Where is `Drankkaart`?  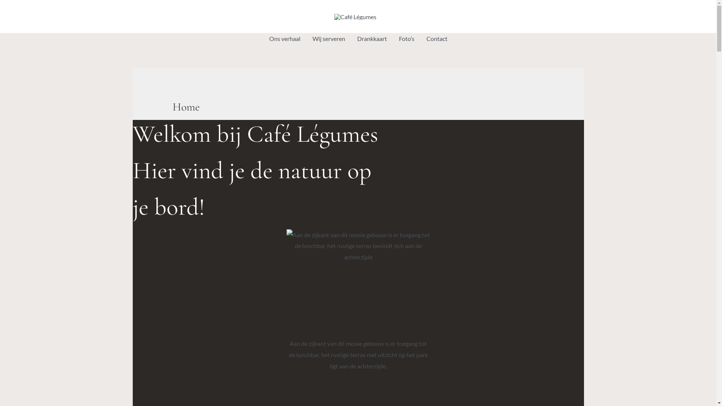
Drankkaart is located at coordinates (372, 39).